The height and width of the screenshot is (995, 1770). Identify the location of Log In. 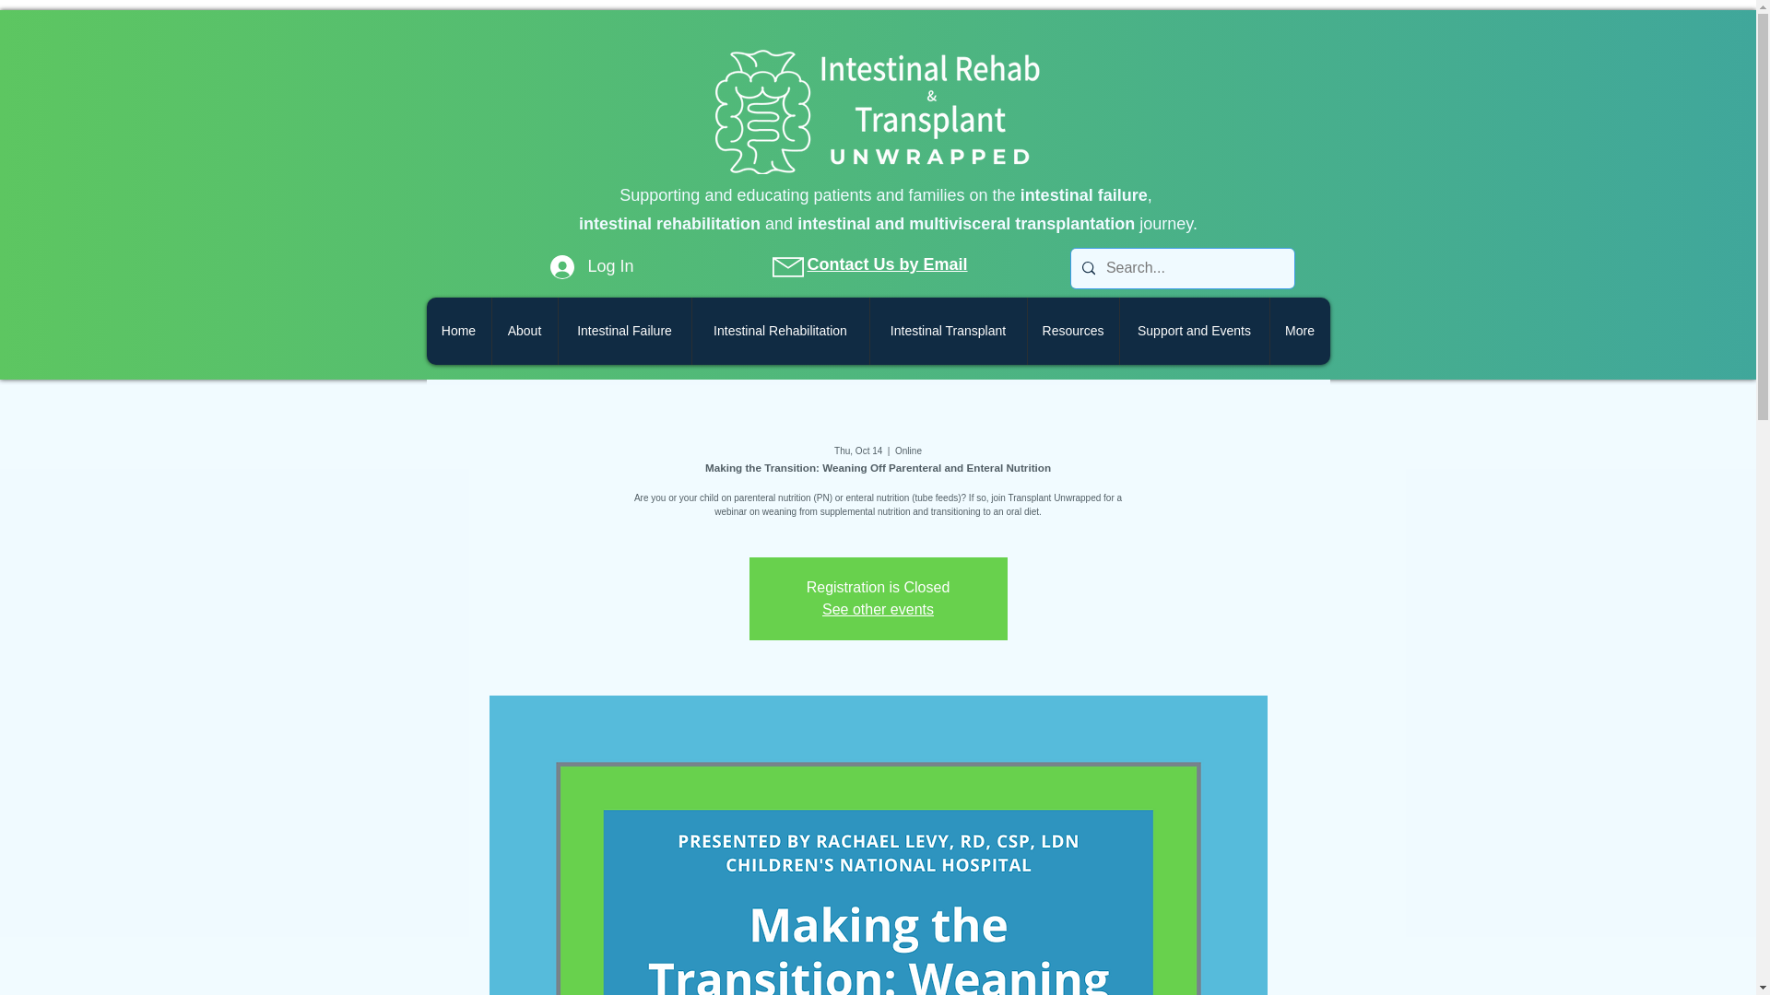
(592, 267).